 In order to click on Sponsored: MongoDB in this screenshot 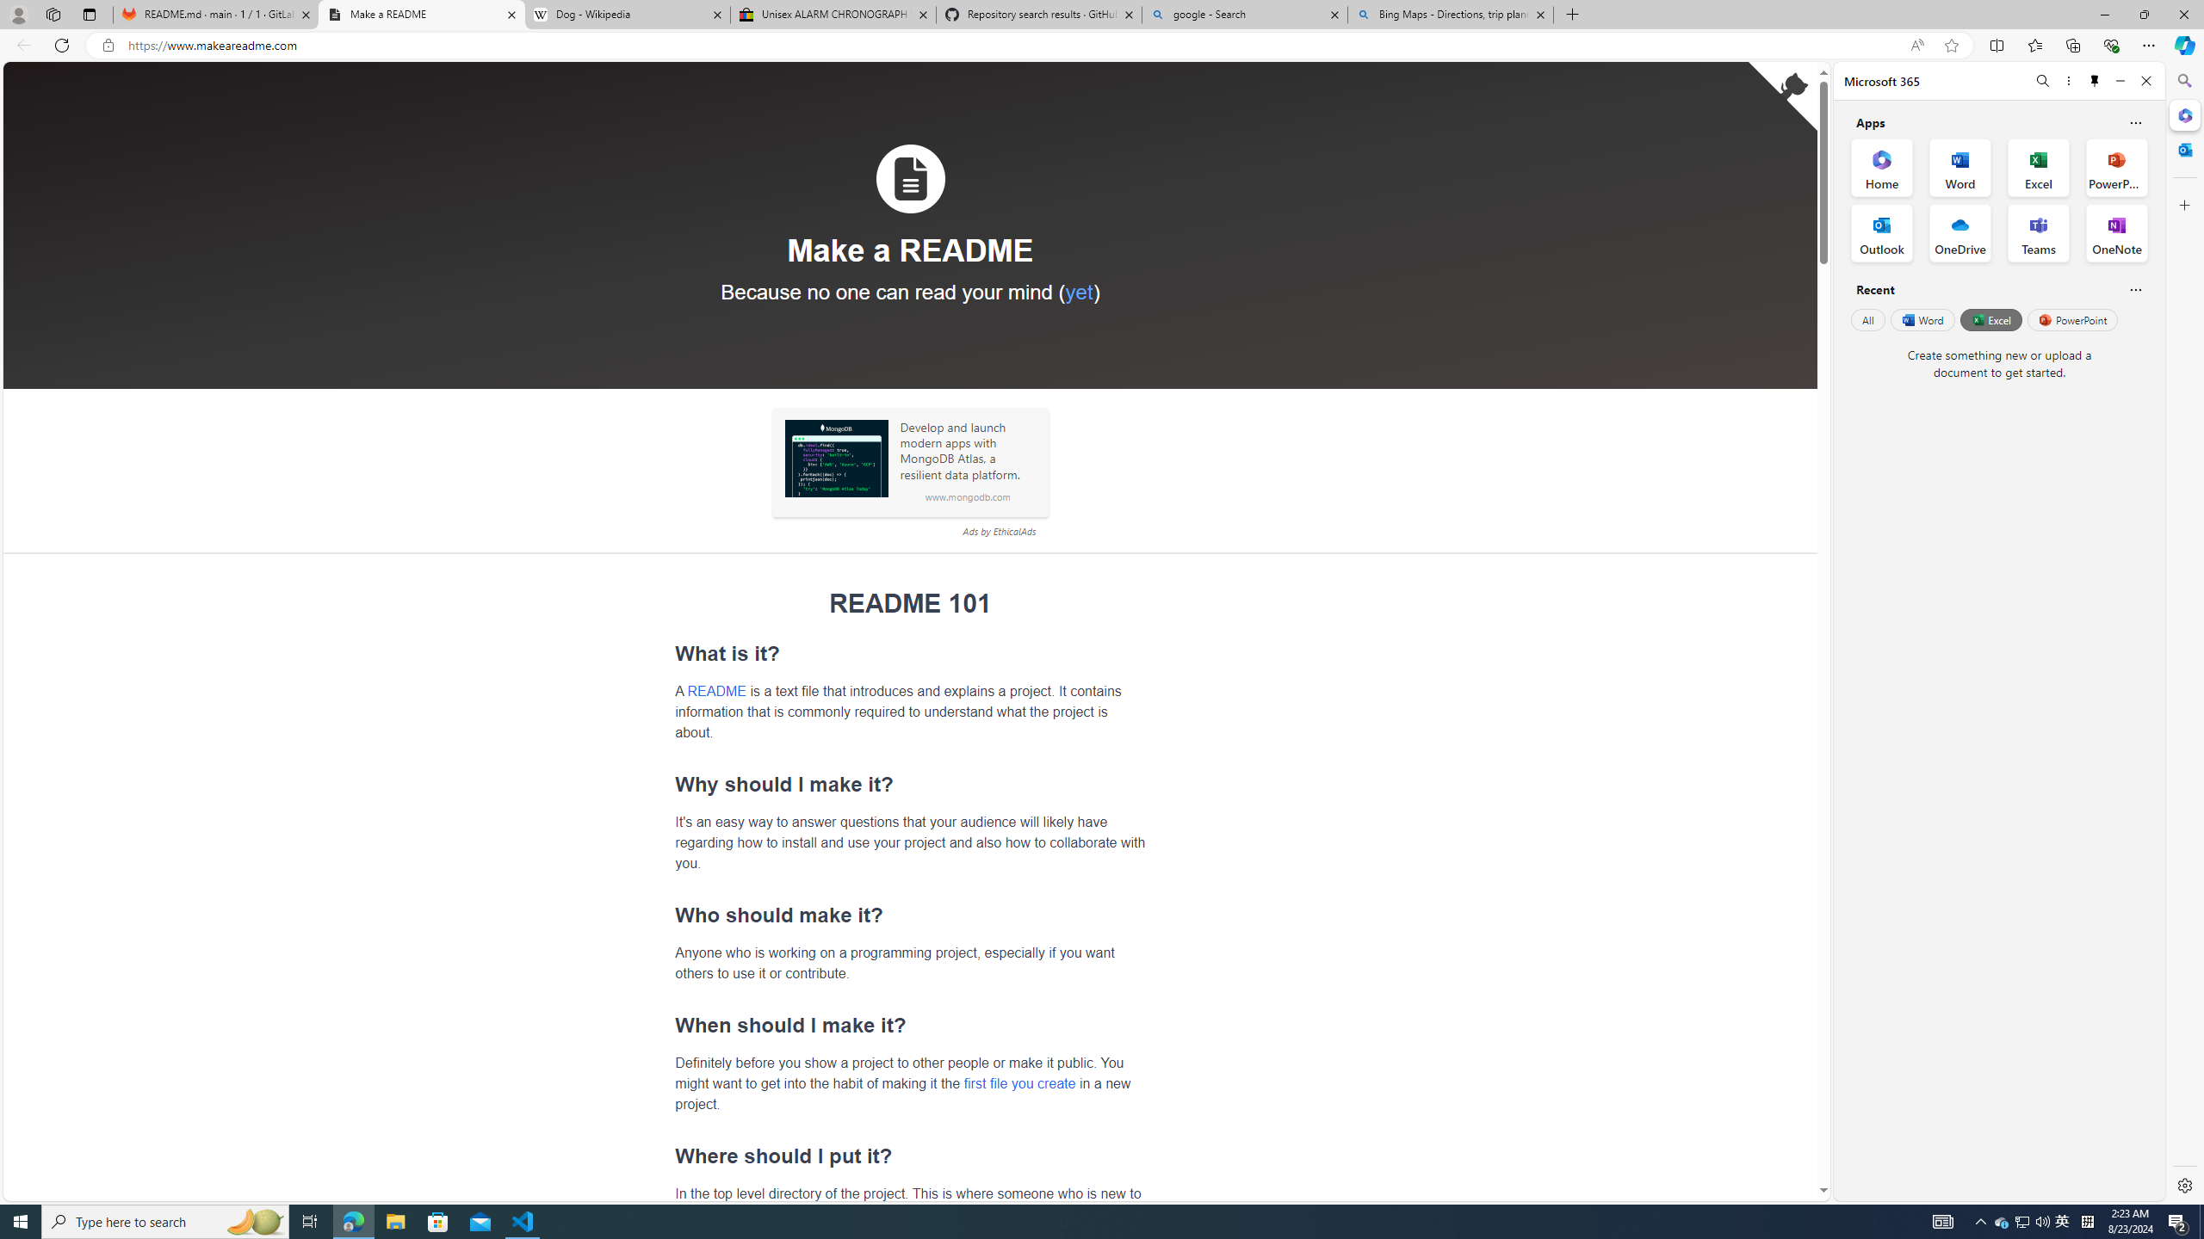, I will do `click(836, 458)`.